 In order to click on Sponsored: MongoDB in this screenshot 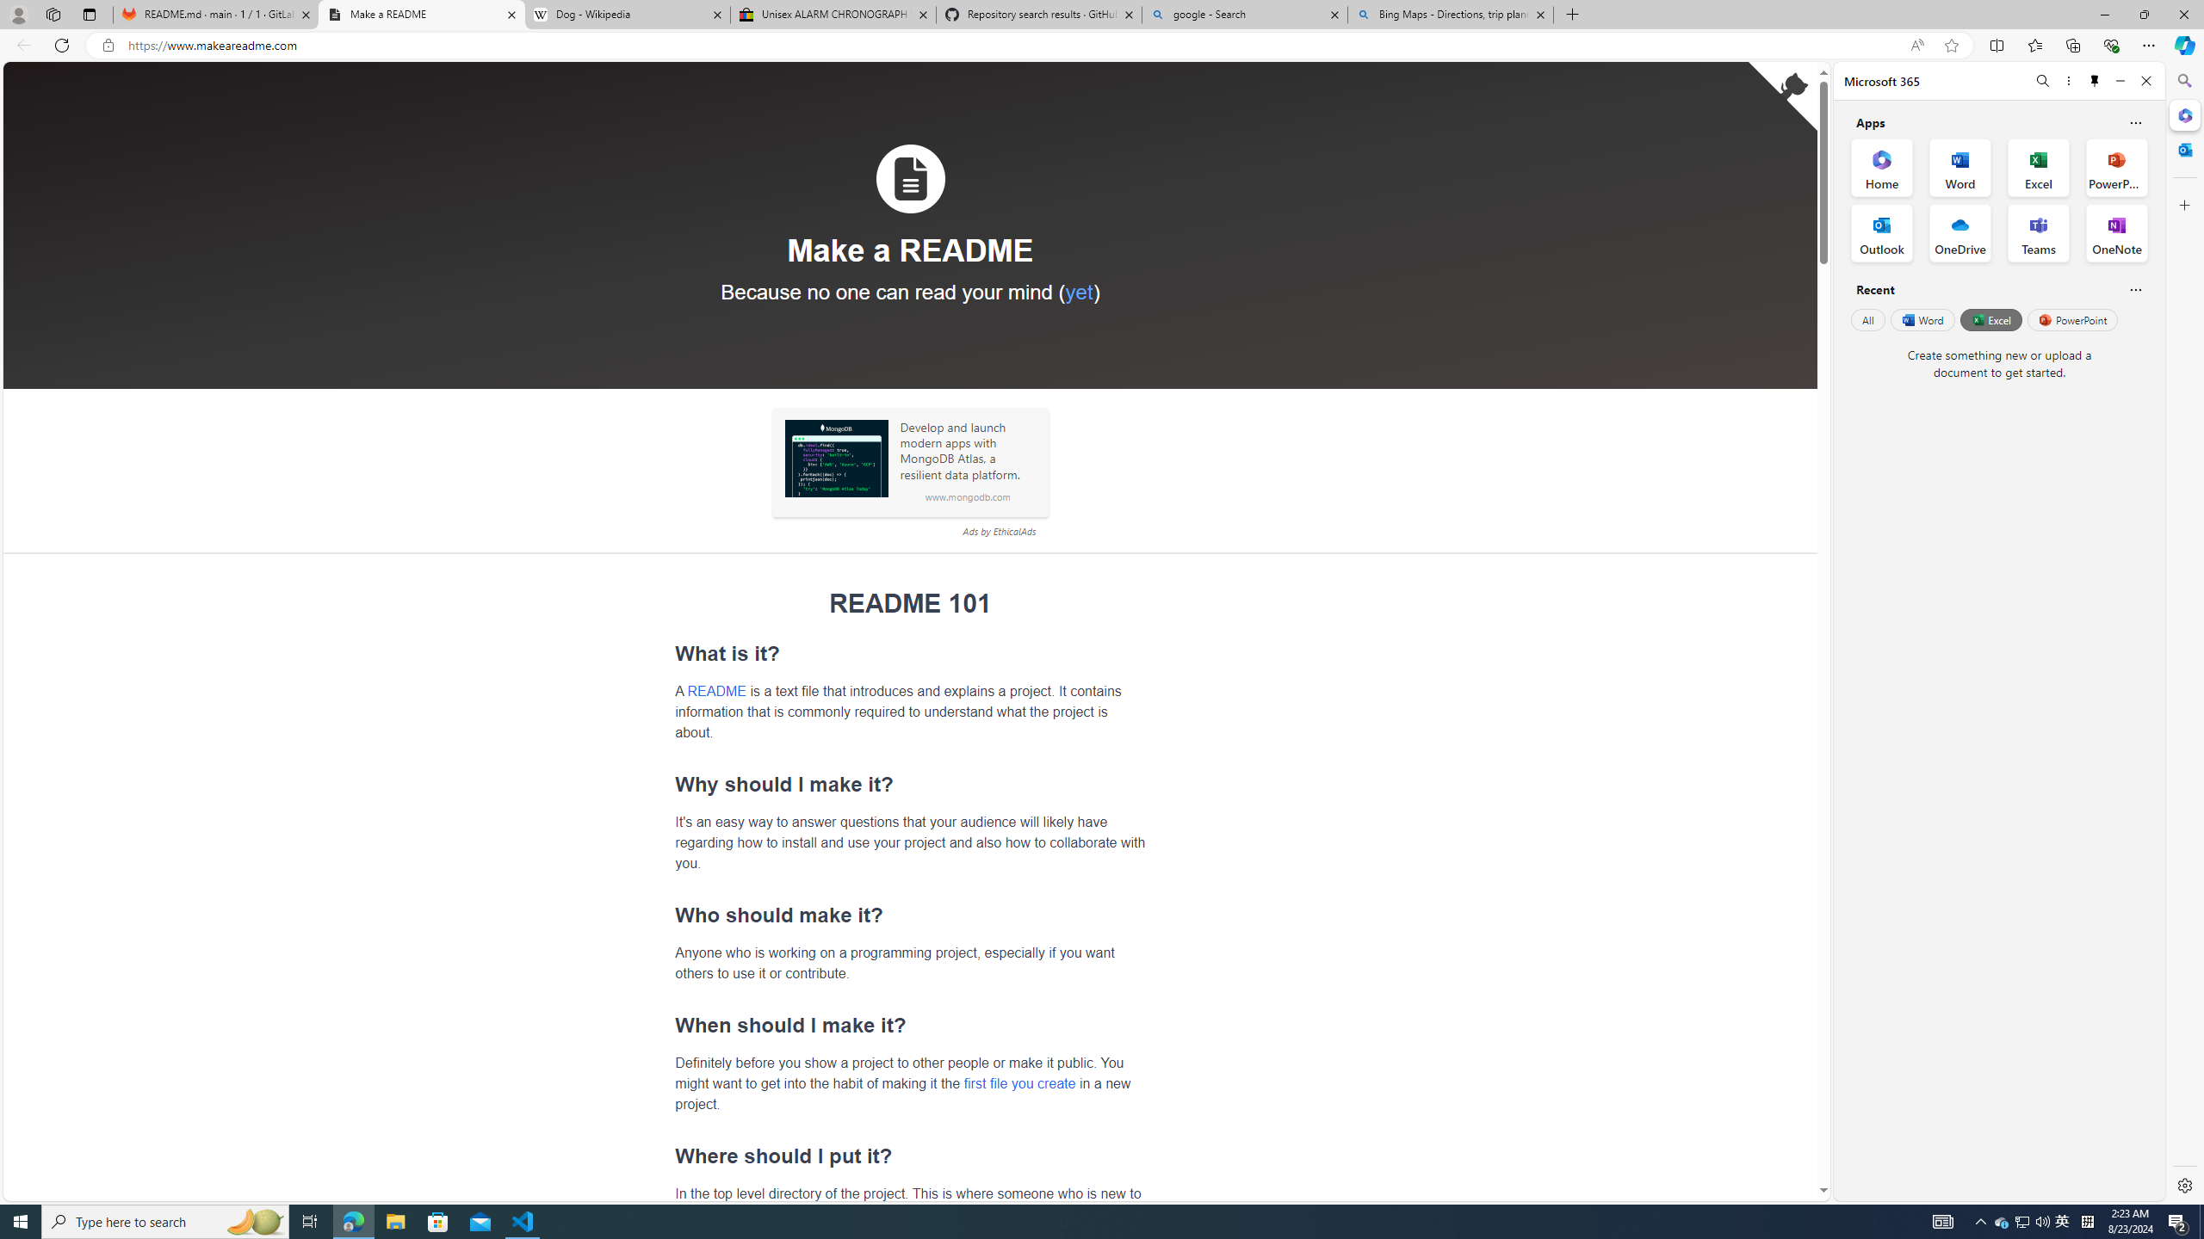, I will do `click(836, 458)`.